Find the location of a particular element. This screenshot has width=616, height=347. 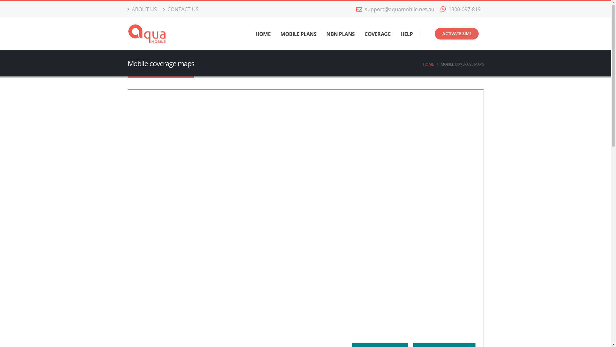

COVERAGE is located at coordinates (378, 34).